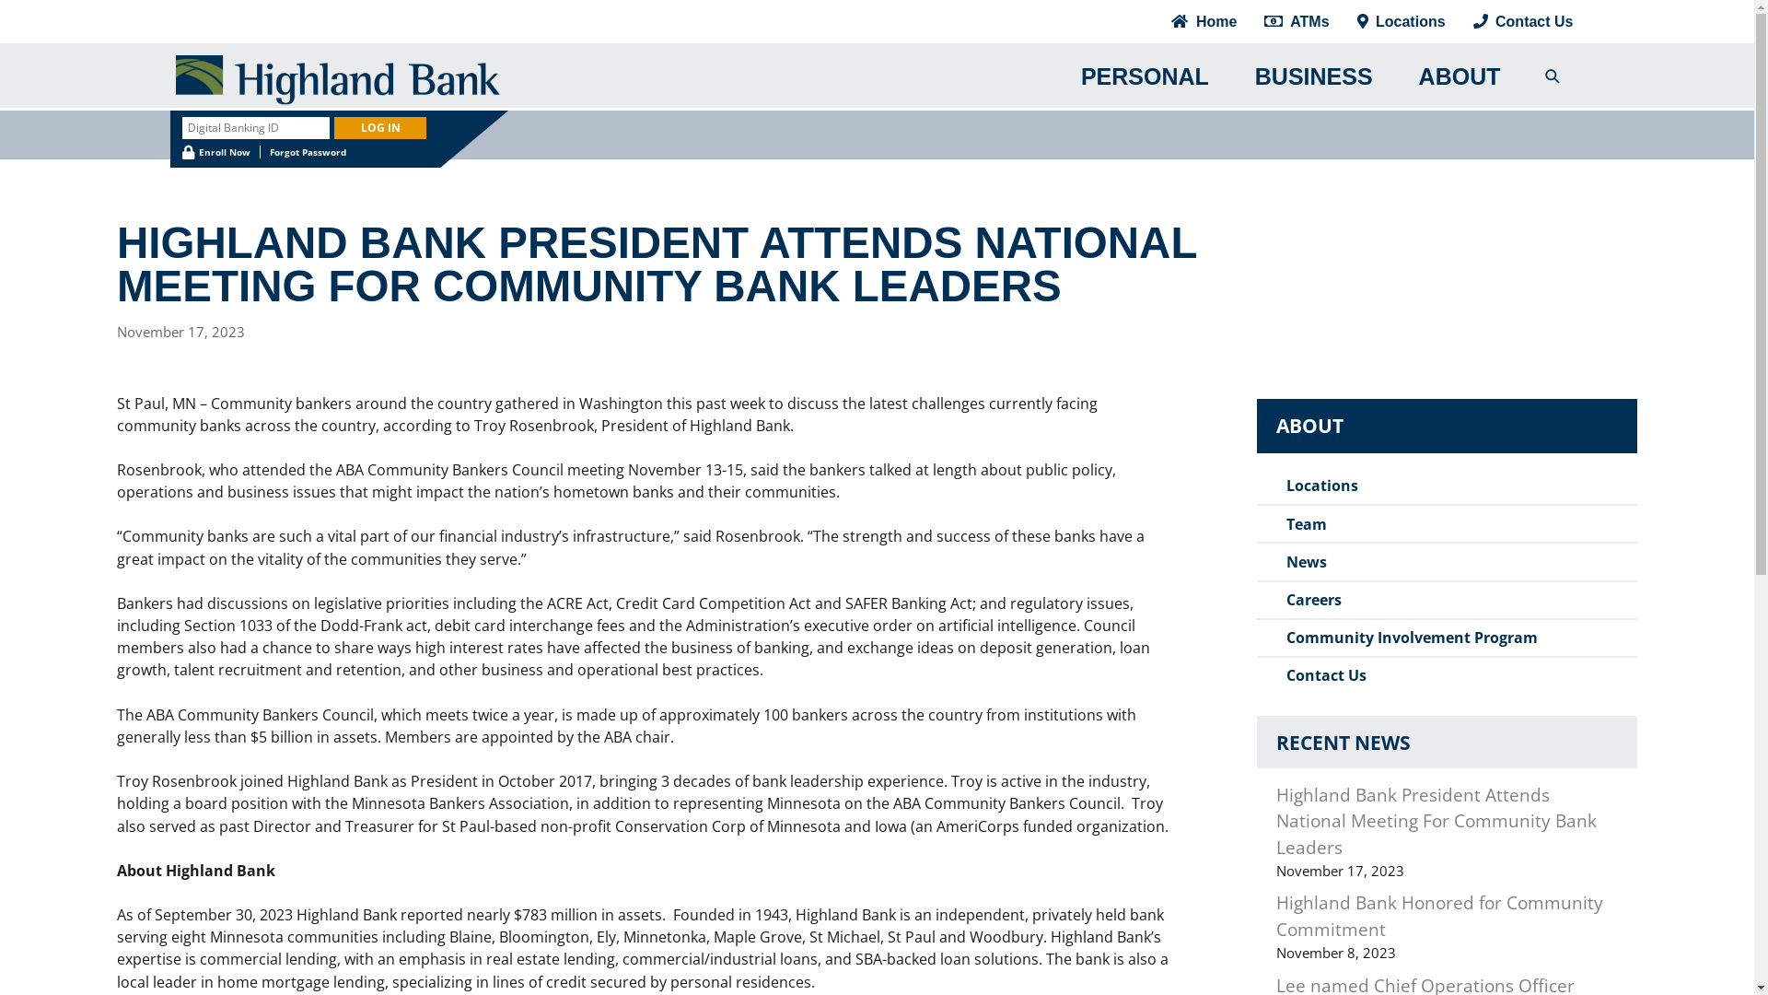 The height and width of the screenshot is (995, 1768). What do you see at coordinates (380, 129) in the screenshot?
I see `Log In` at bounding box center [380, 129].